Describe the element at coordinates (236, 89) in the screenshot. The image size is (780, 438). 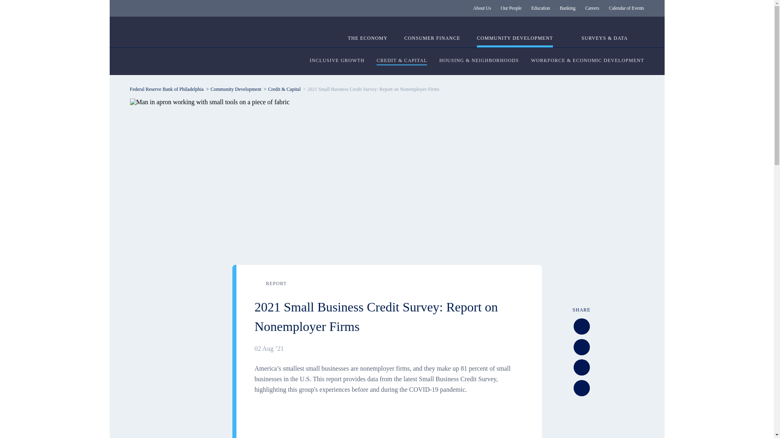
I see `Community Development` at that location.